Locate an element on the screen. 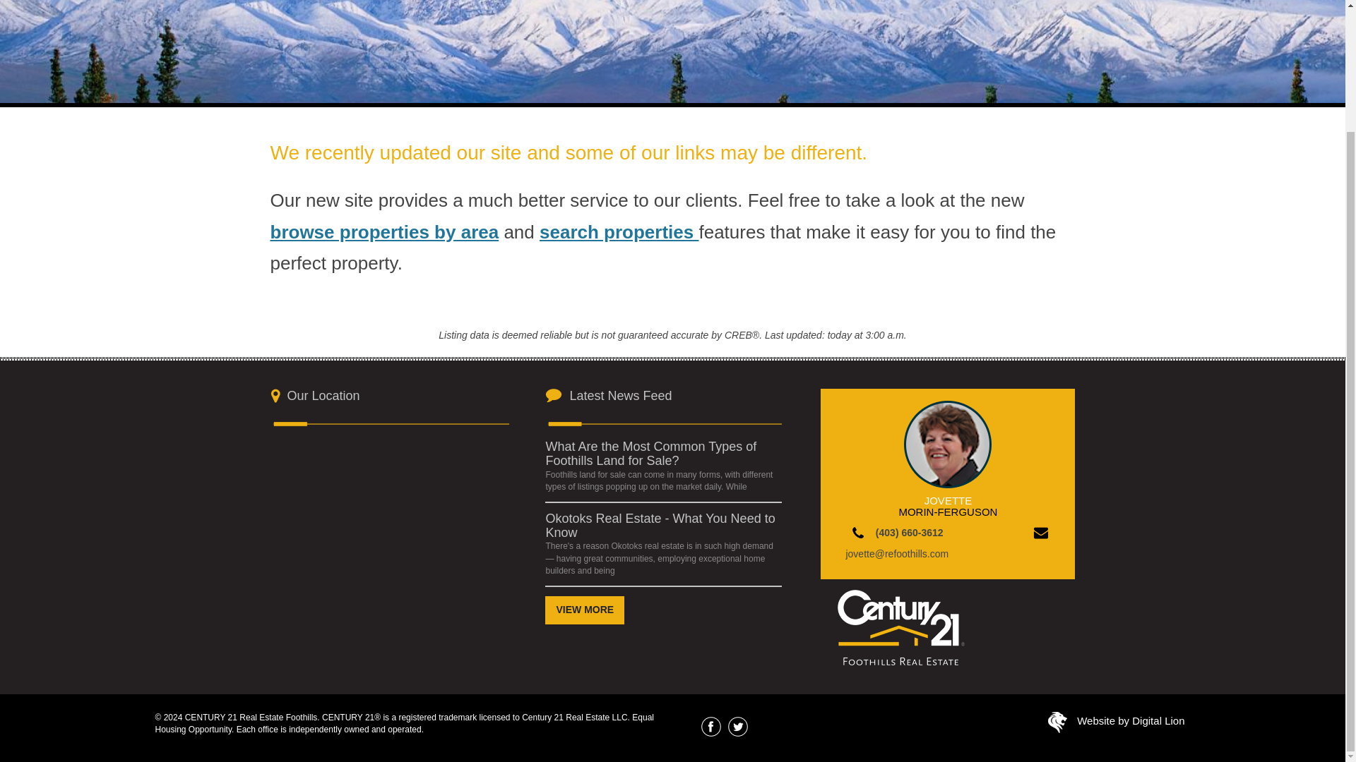 The width and height of the screenshot is (1356, 762). search properties is located at coordinates (619, 232).